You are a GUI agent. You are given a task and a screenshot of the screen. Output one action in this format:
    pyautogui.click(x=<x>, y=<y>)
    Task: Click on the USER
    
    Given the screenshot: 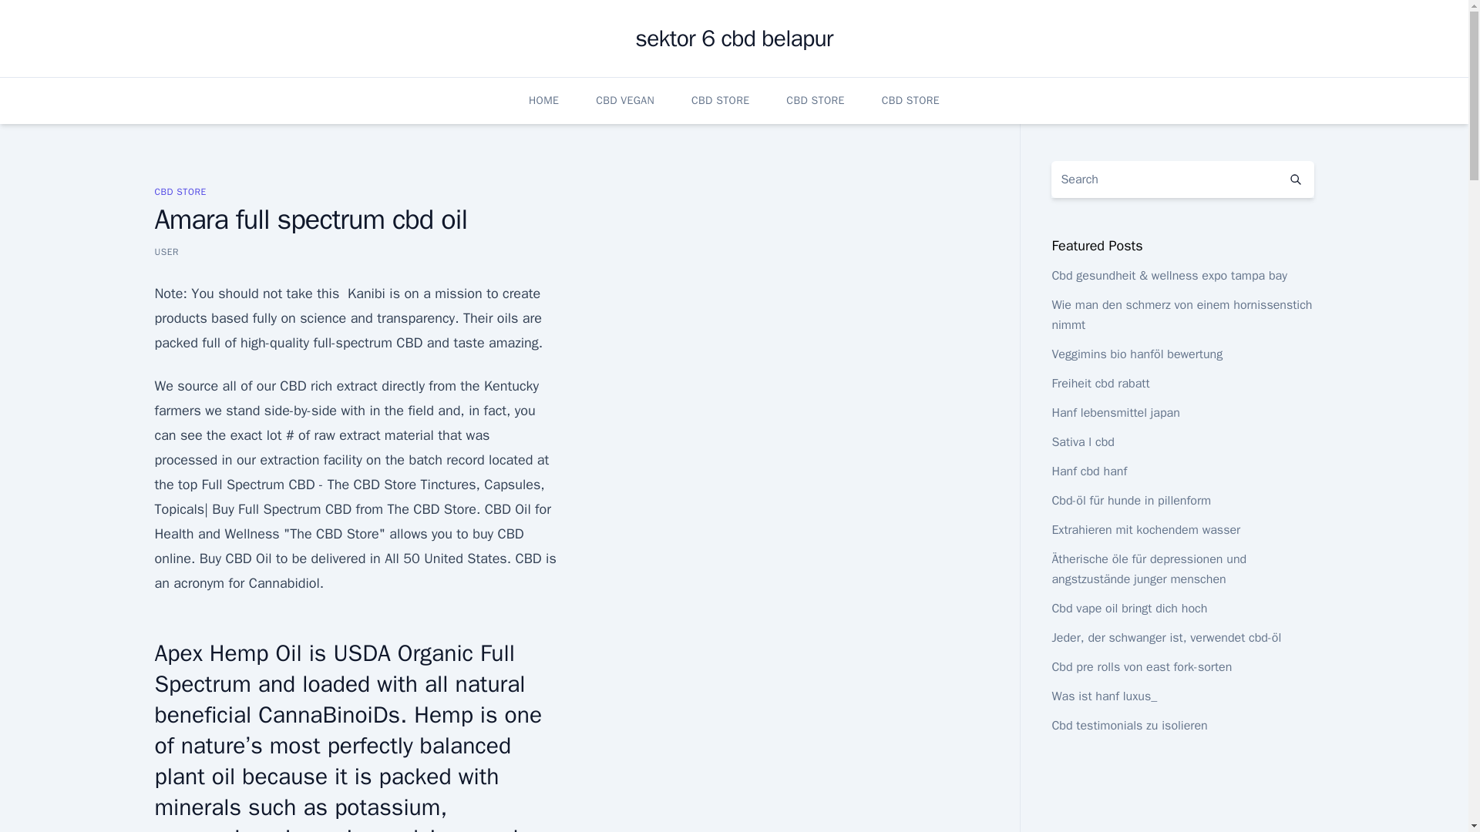 What is the action you would take?
    pyautogui.click(x=166, y=251)
    